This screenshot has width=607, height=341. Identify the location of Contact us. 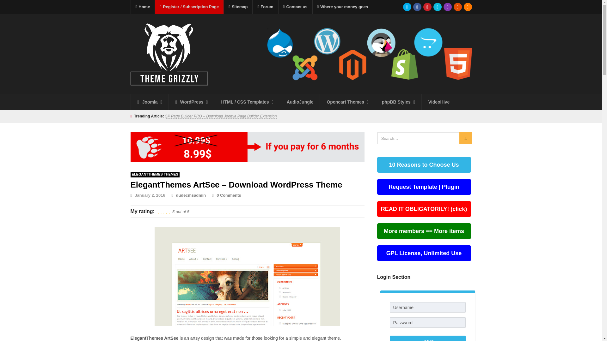
(295, 7).